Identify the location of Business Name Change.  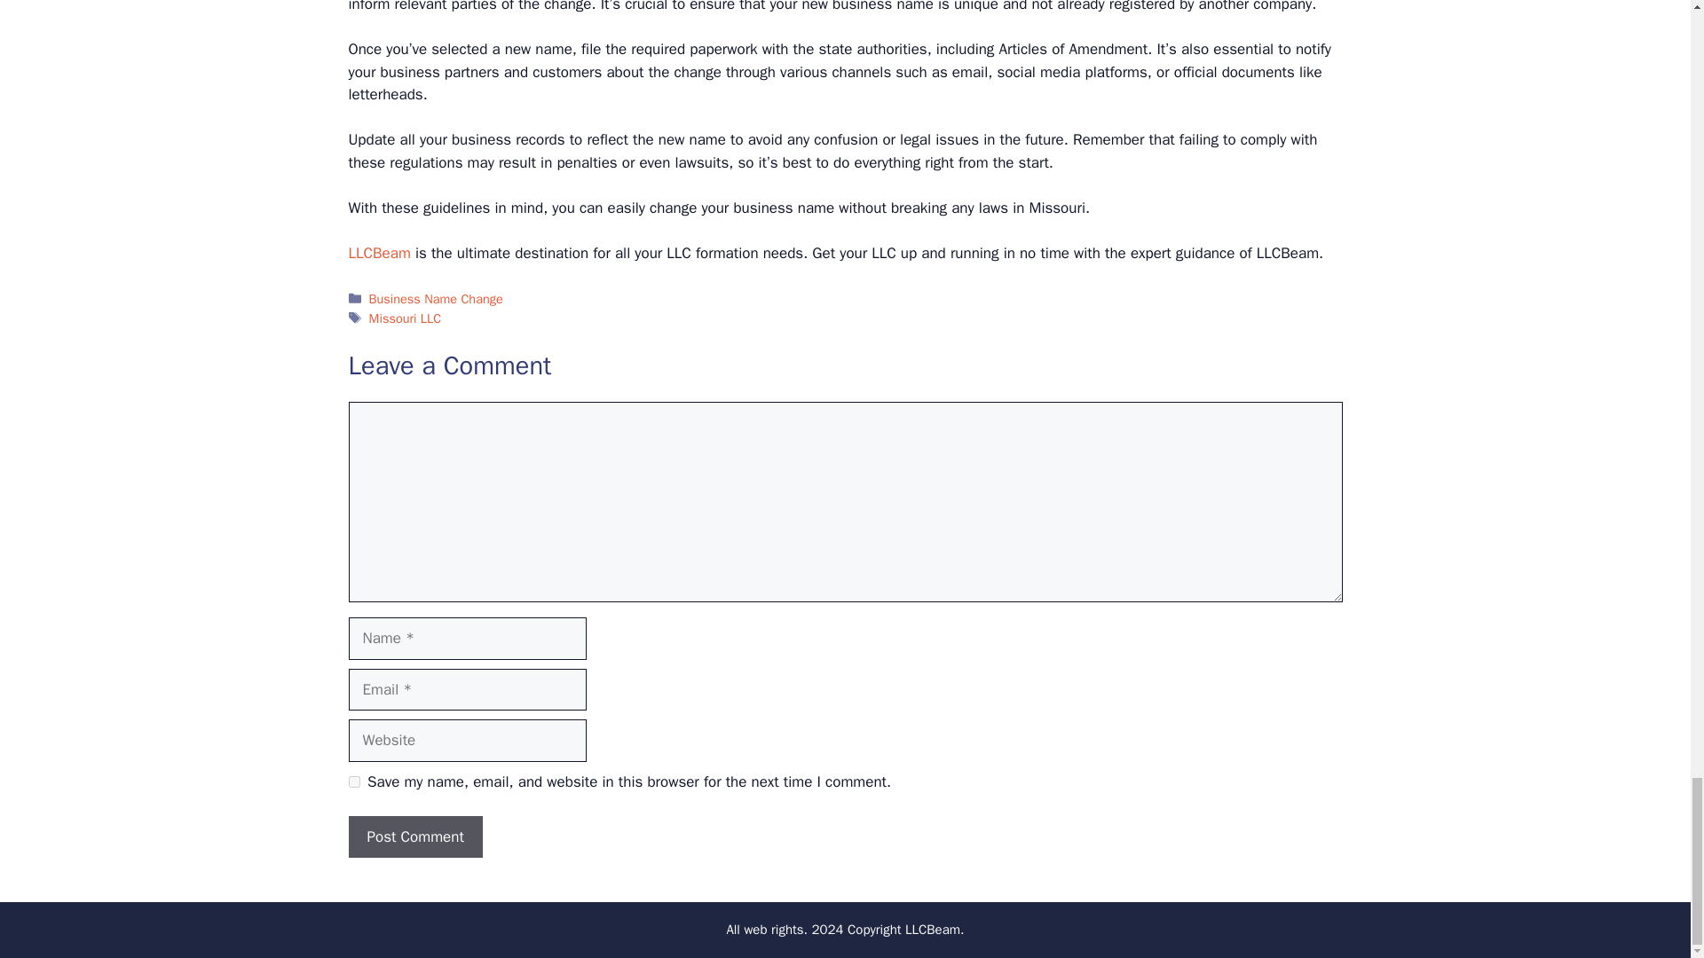
(436, 298).